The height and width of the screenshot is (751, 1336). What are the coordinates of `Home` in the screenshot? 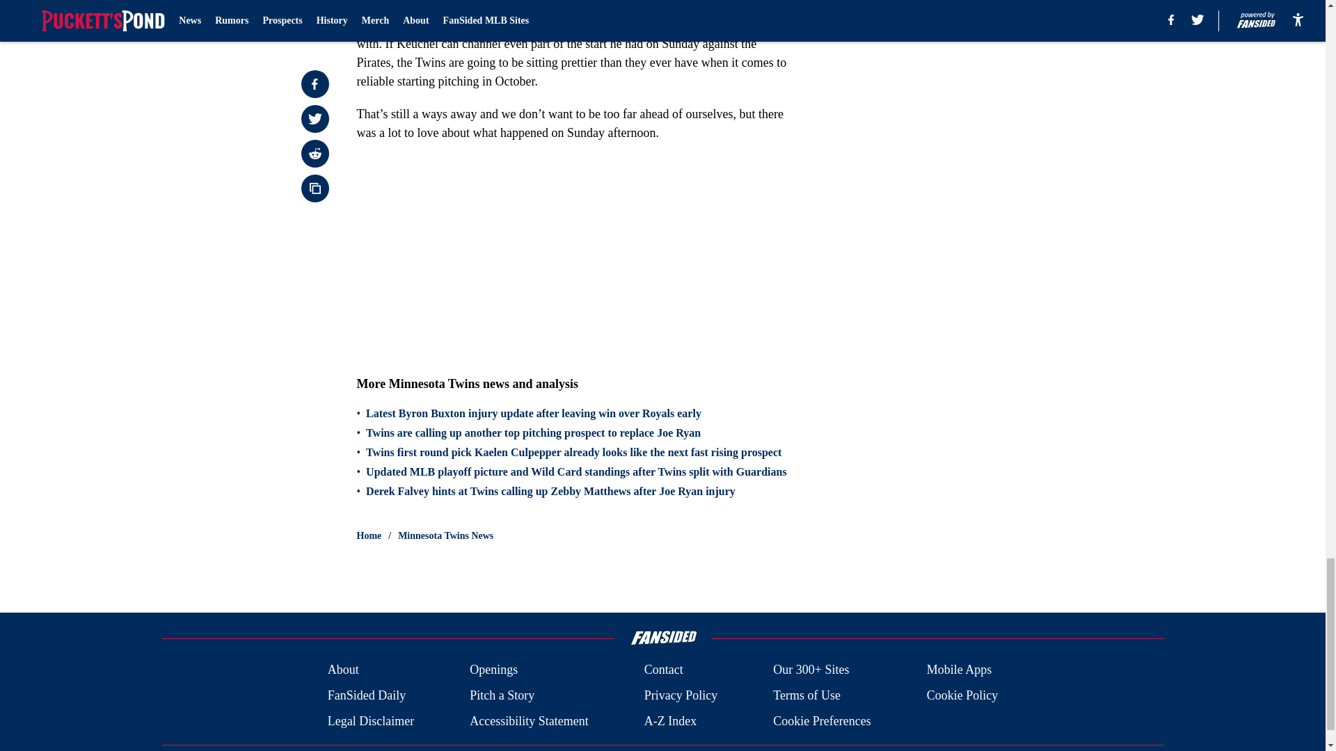 It's located at (369, 535).